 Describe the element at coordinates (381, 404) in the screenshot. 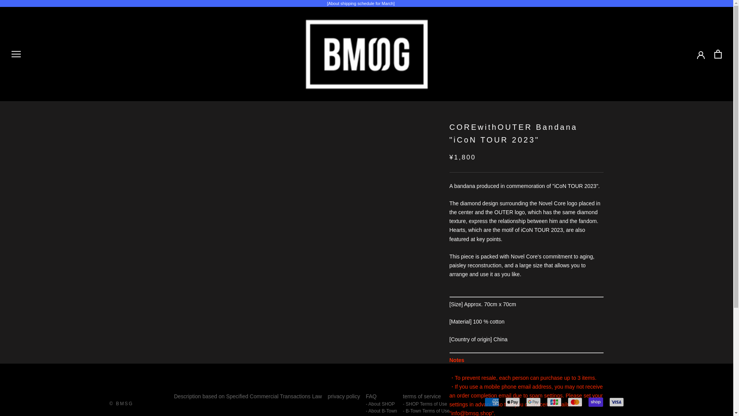

I see `- About SHOP` at that location.